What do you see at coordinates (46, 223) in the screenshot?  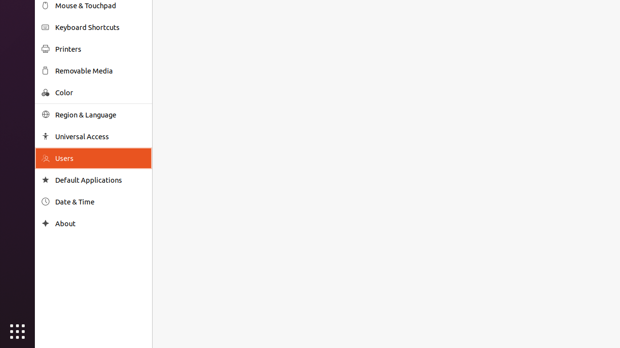 I see `About` at bounding box center [46, 223].